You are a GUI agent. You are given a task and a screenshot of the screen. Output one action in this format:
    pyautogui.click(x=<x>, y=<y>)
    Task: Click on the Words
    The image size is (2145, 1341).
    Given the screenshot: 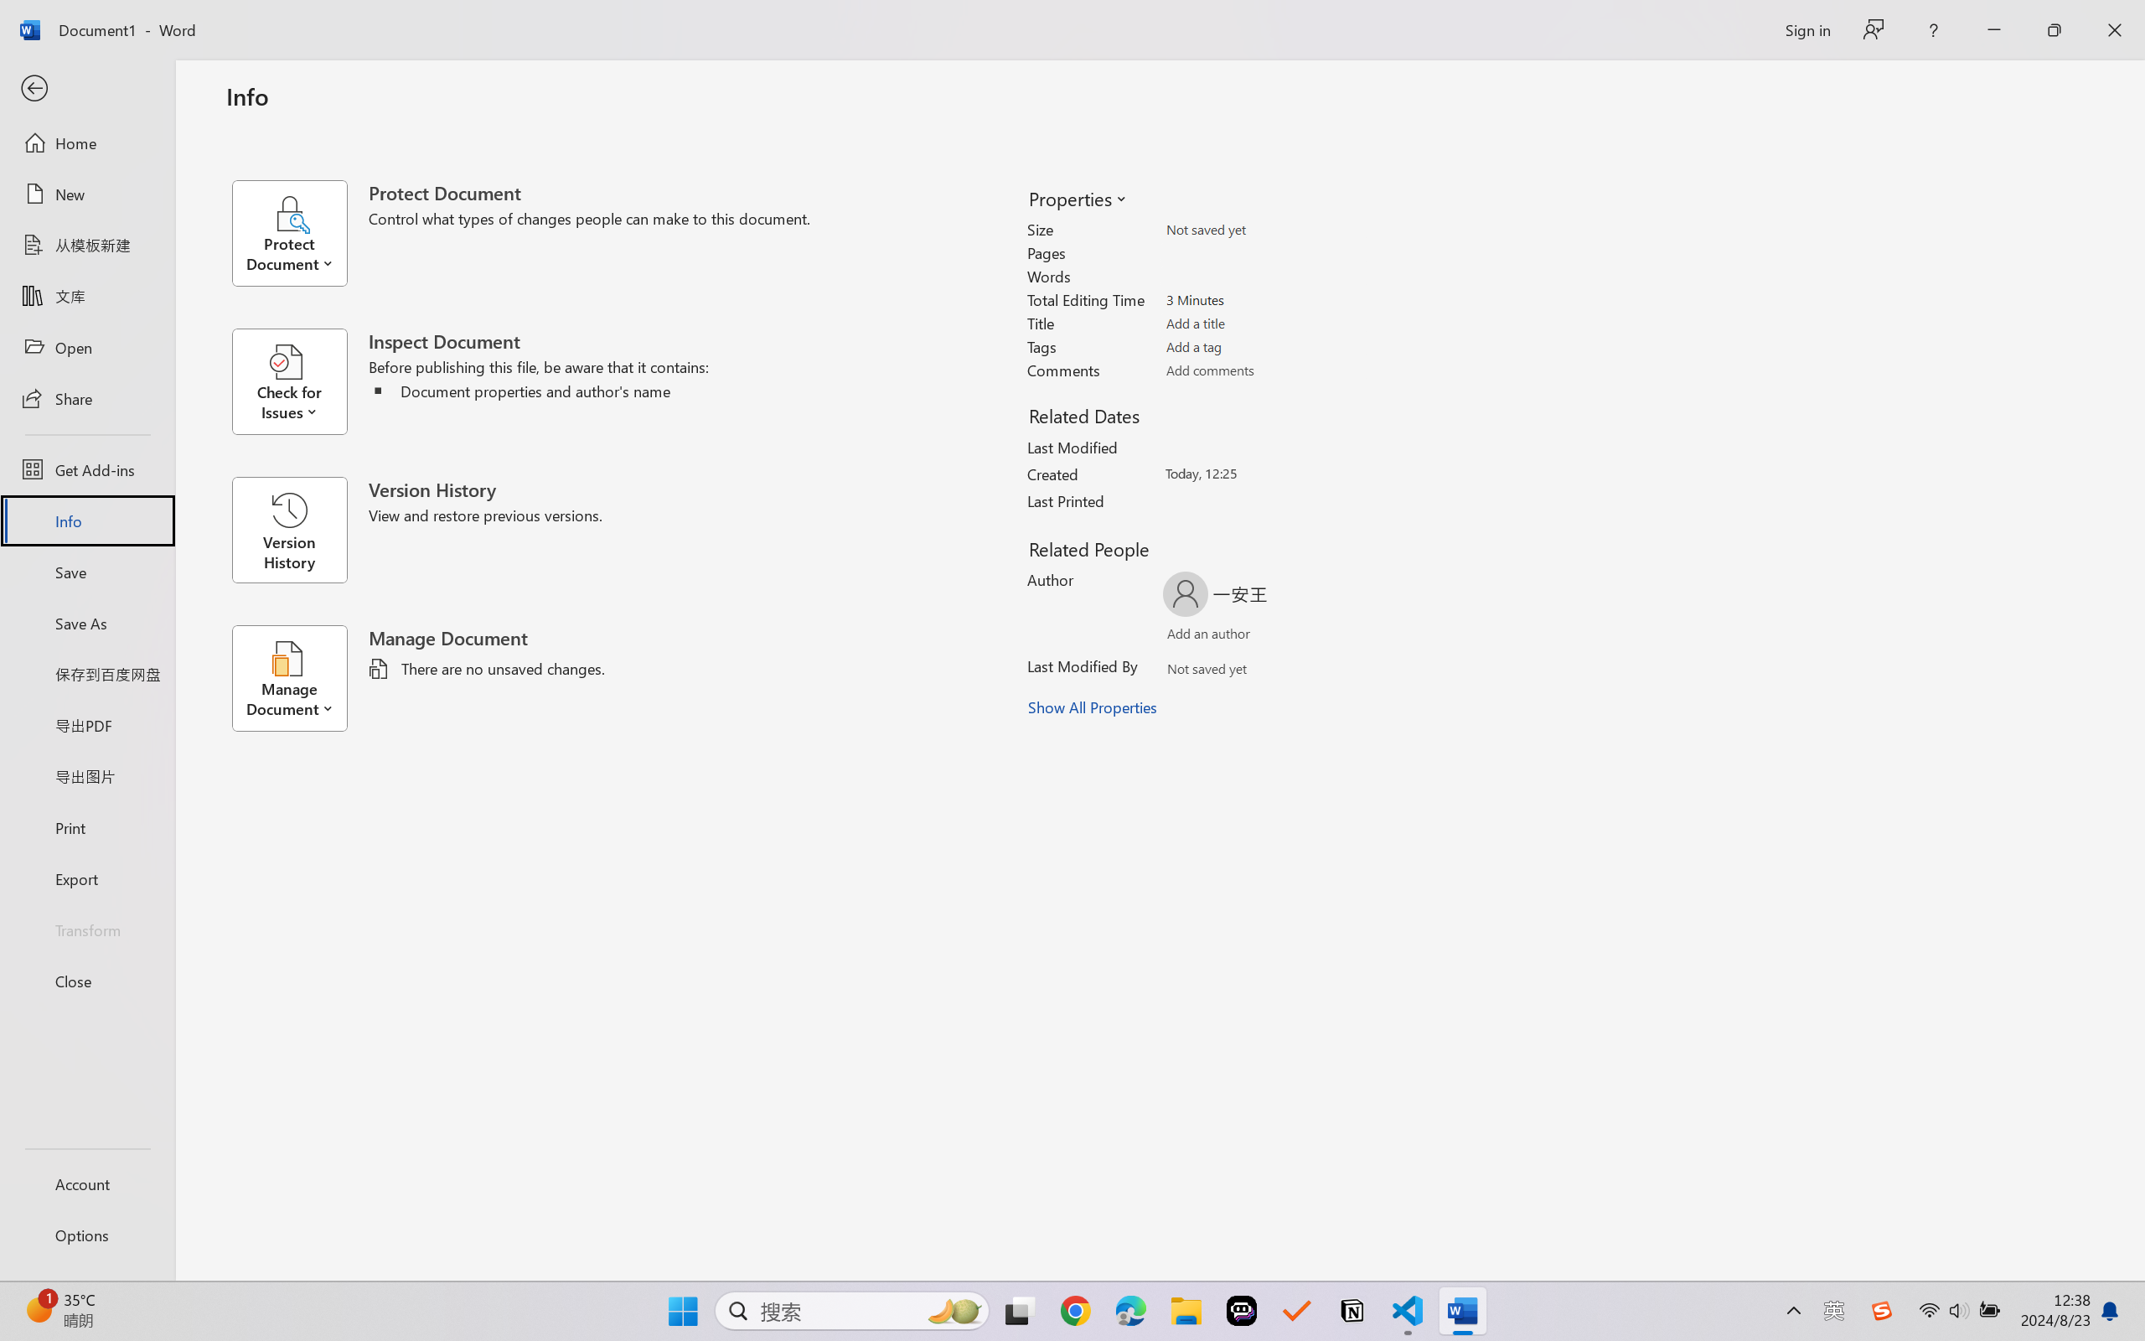 What is the action you would take?
    pyautogui.click(x=1264, y=277)
    